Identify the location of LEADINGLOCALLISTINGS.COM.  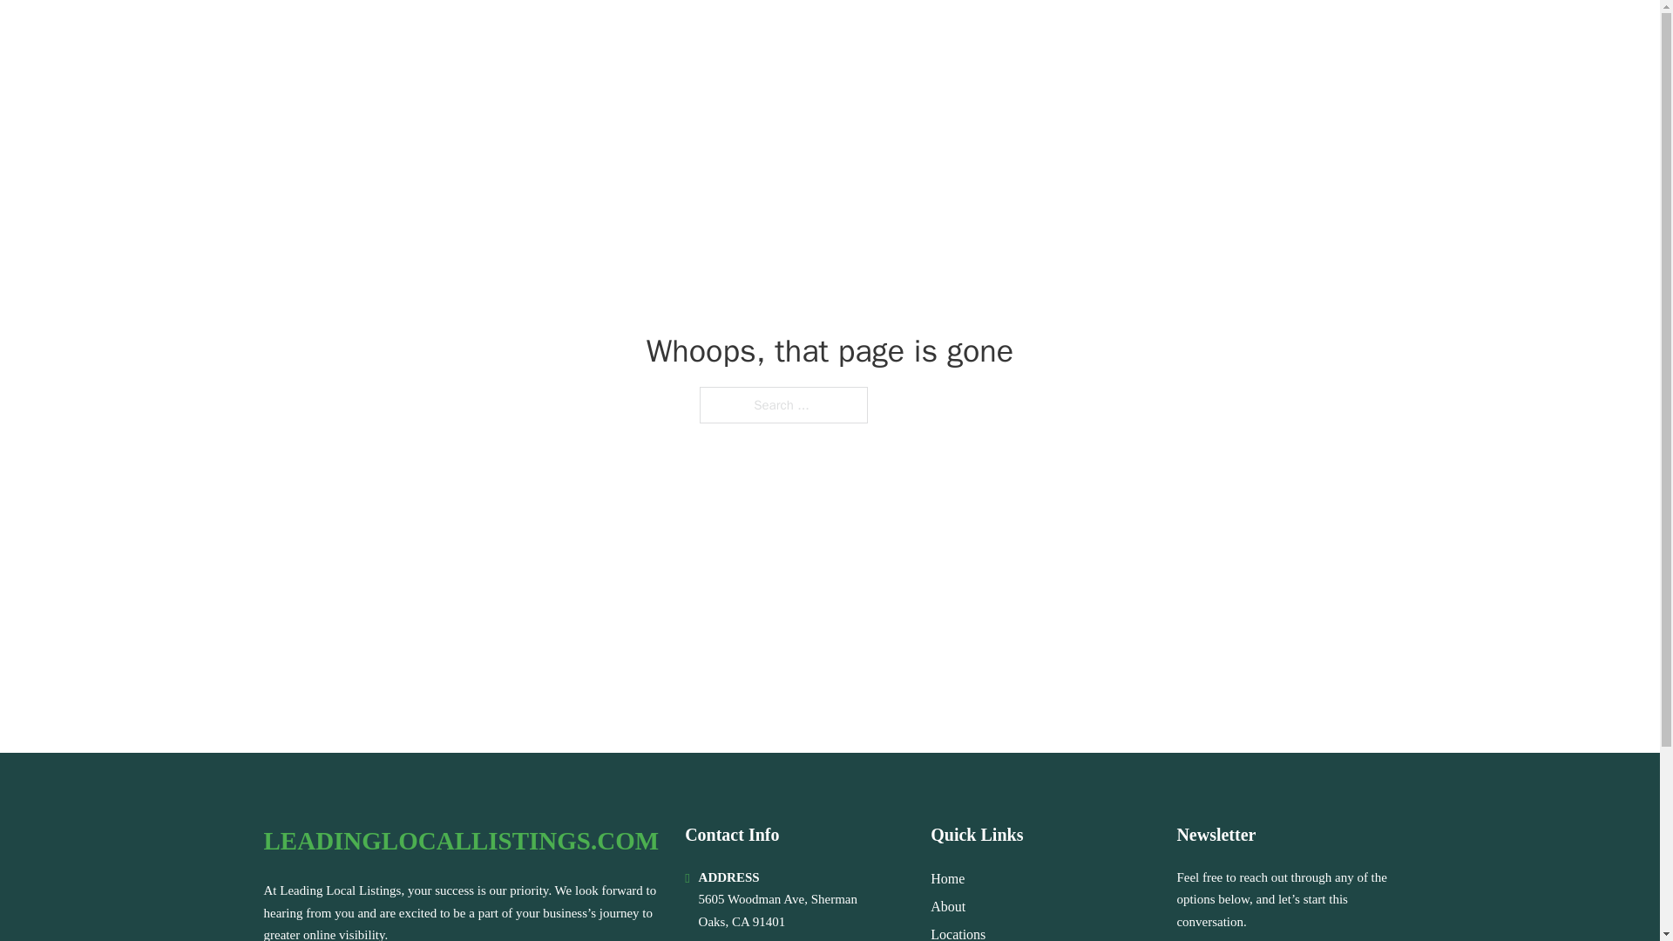
(460, 841).